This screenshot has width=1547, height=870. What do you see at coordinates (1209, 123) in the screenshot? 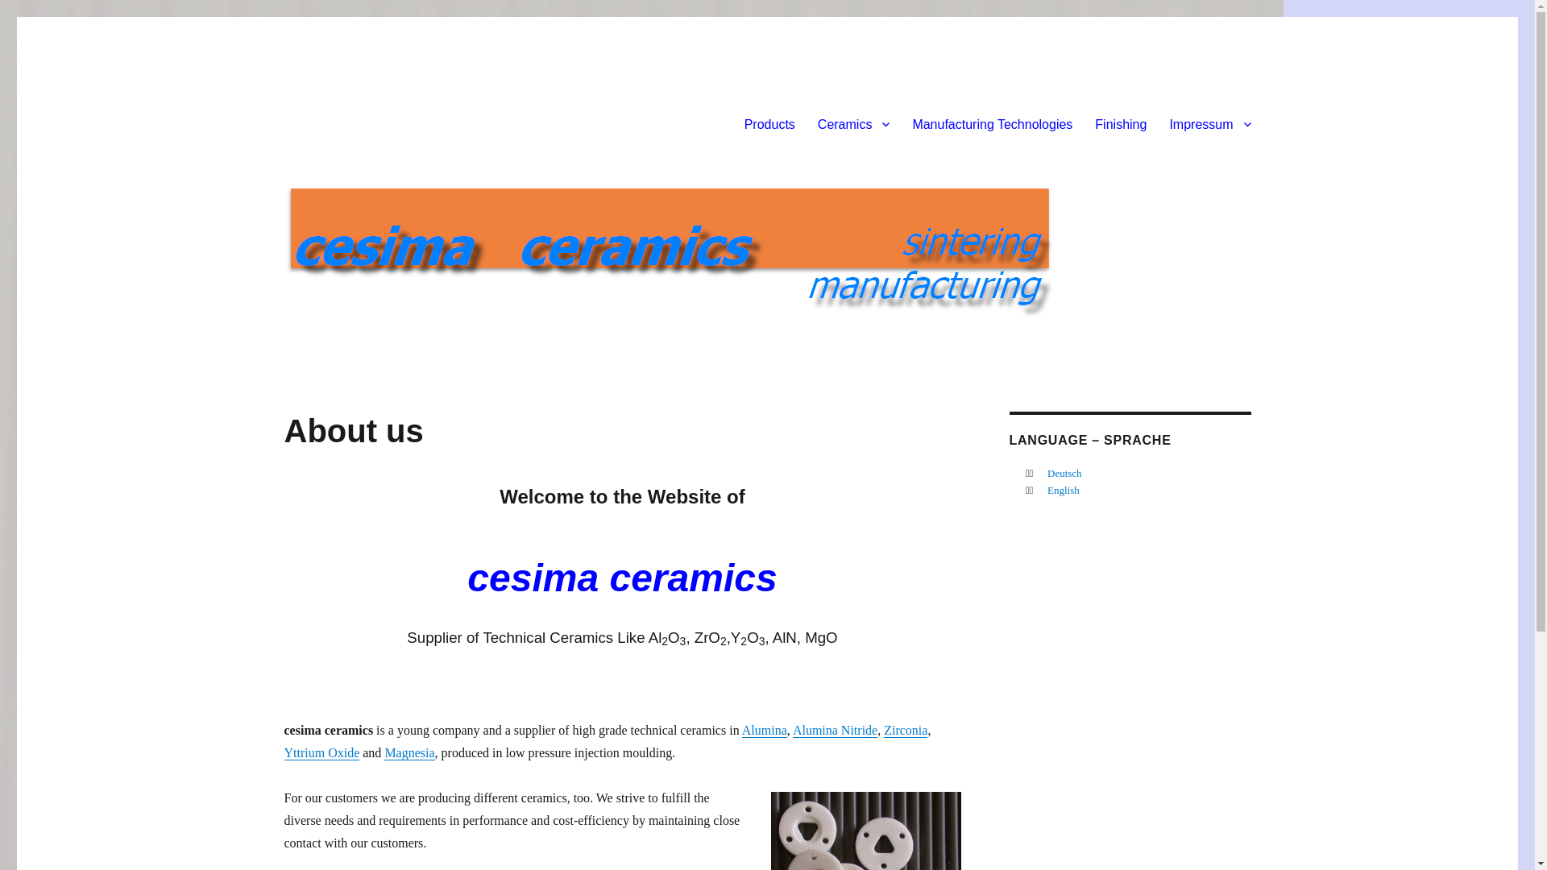
I see `Impressum` at bounding box center [1209, 123].